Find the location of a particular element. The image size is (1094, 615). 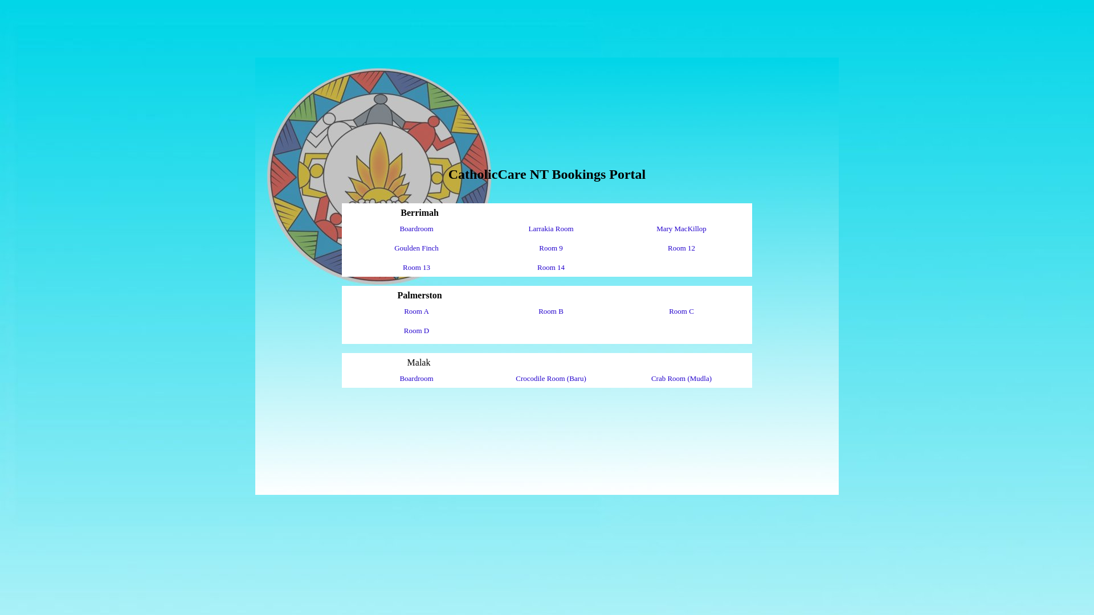

Room 13 is located at coordinates (417, 268).